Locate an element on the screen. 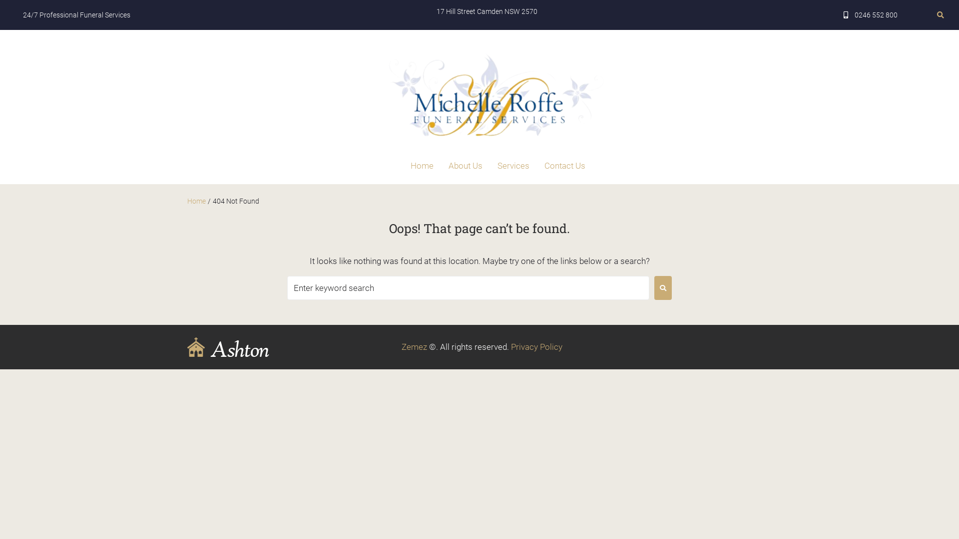 The height and width of the screenshot is (539, 959). Contact Us is located at coordinates (565, 166).